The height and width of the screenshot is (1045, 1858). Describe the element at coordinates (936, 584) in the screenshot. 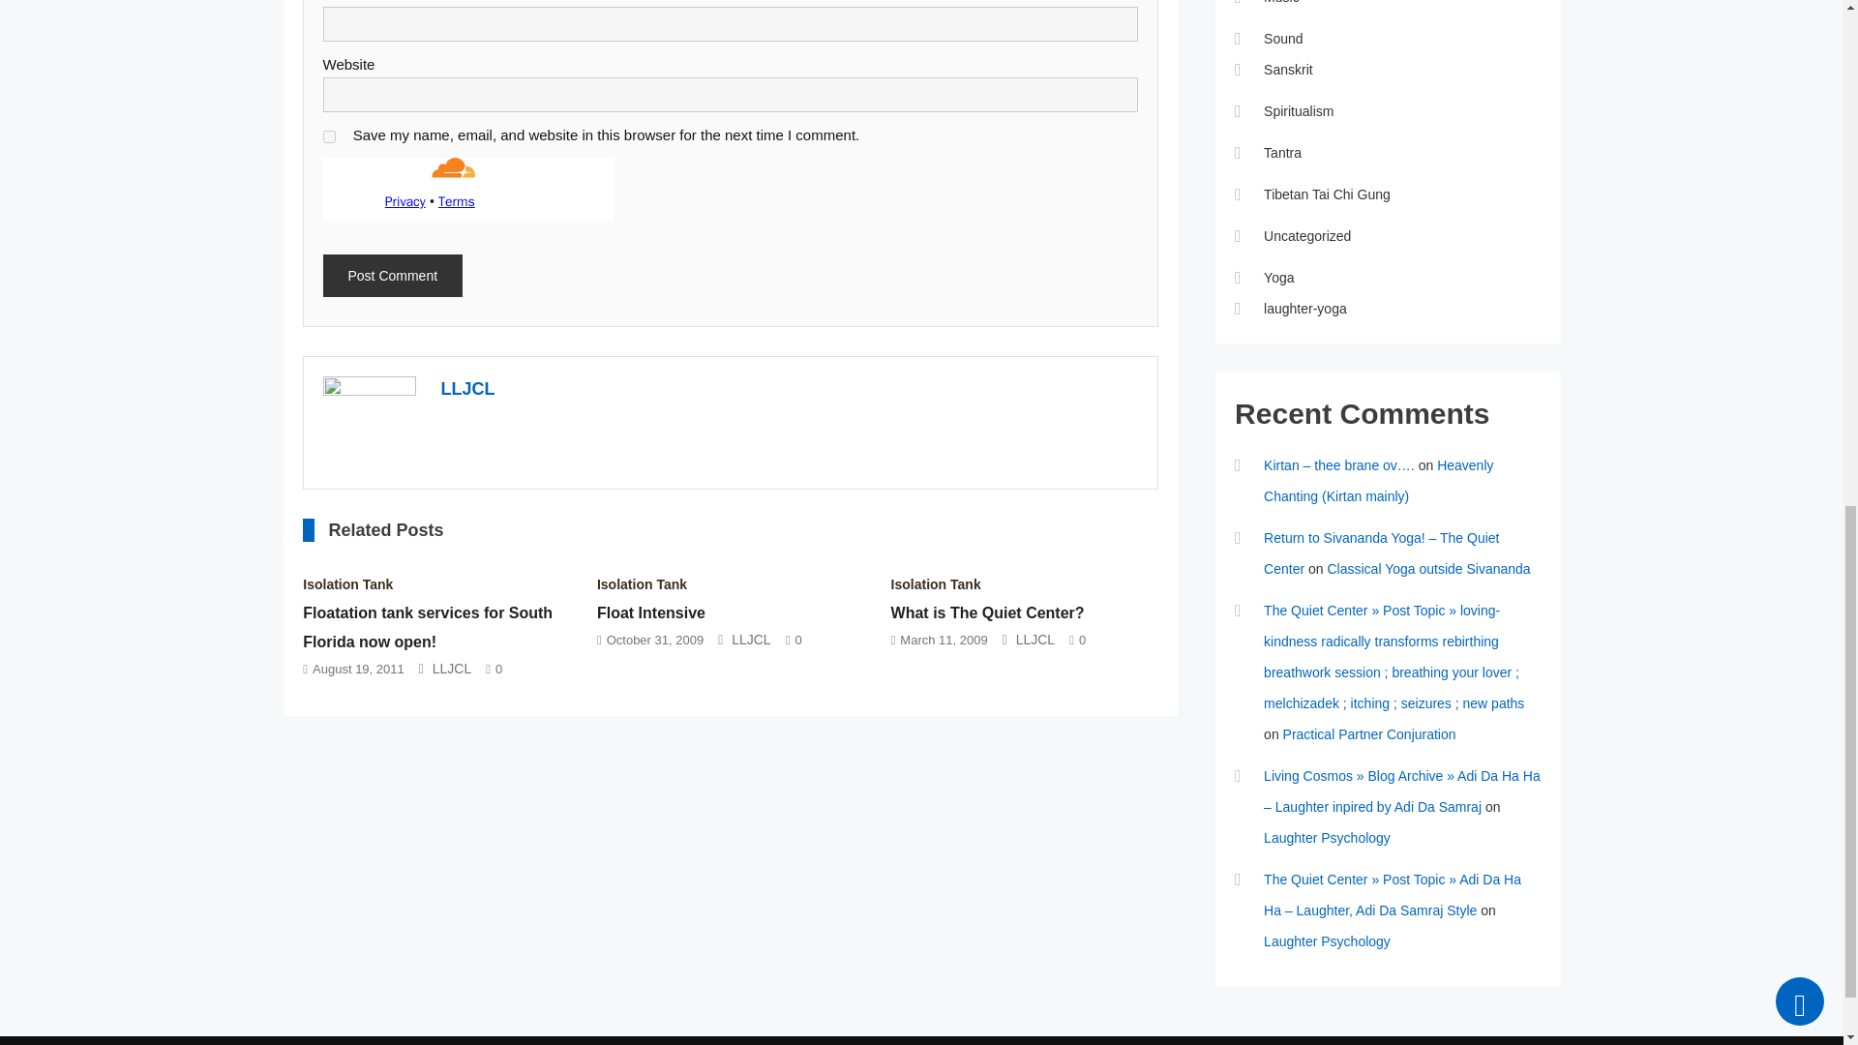

I see `Isolation Tank` at that location.